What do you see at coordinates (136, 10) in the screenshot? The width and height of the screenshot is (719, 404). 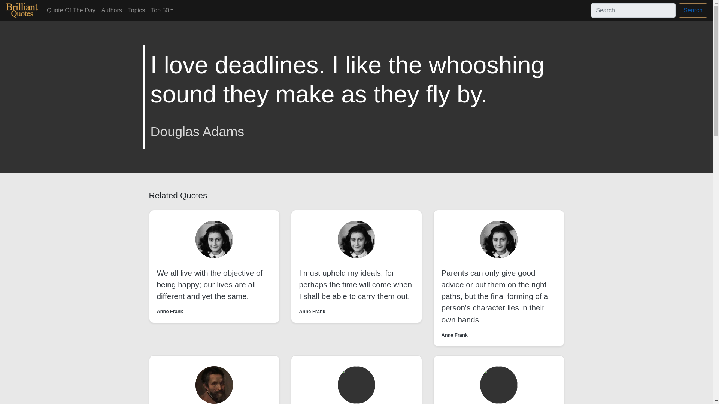 I see `Topics` at bounding box center [136, 10].